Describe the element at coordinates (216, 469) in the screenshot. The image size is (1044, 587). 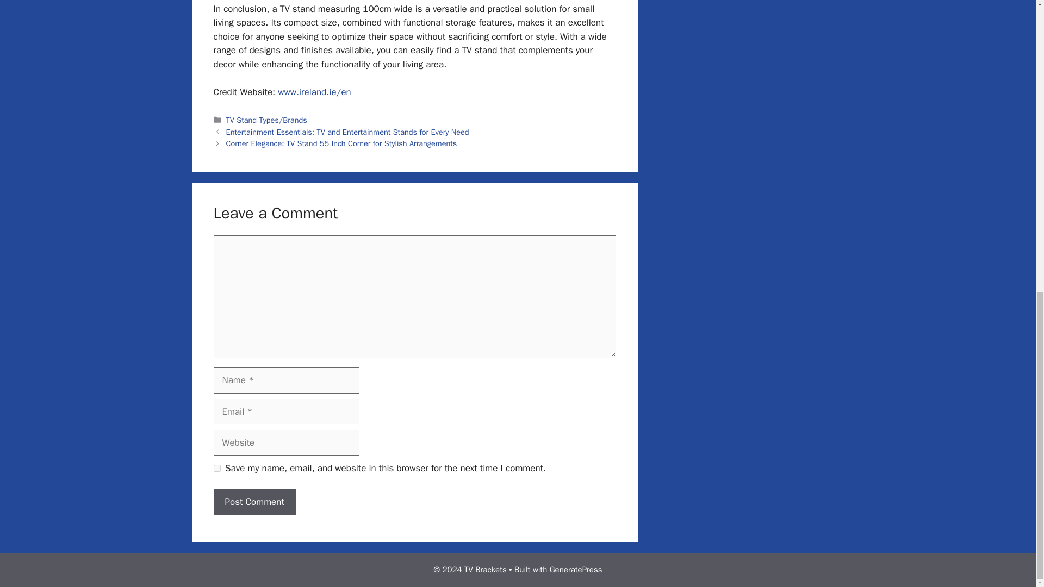
I see `yes` at that location.